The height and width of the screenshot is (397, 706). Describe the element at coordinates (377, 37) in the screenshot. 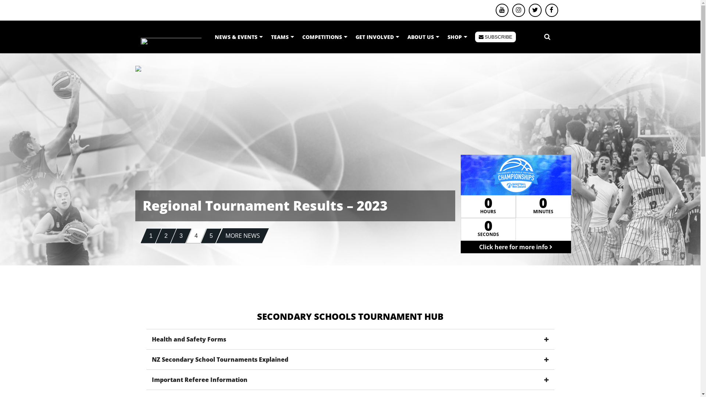

I see `GET INVOLVED` at that location.